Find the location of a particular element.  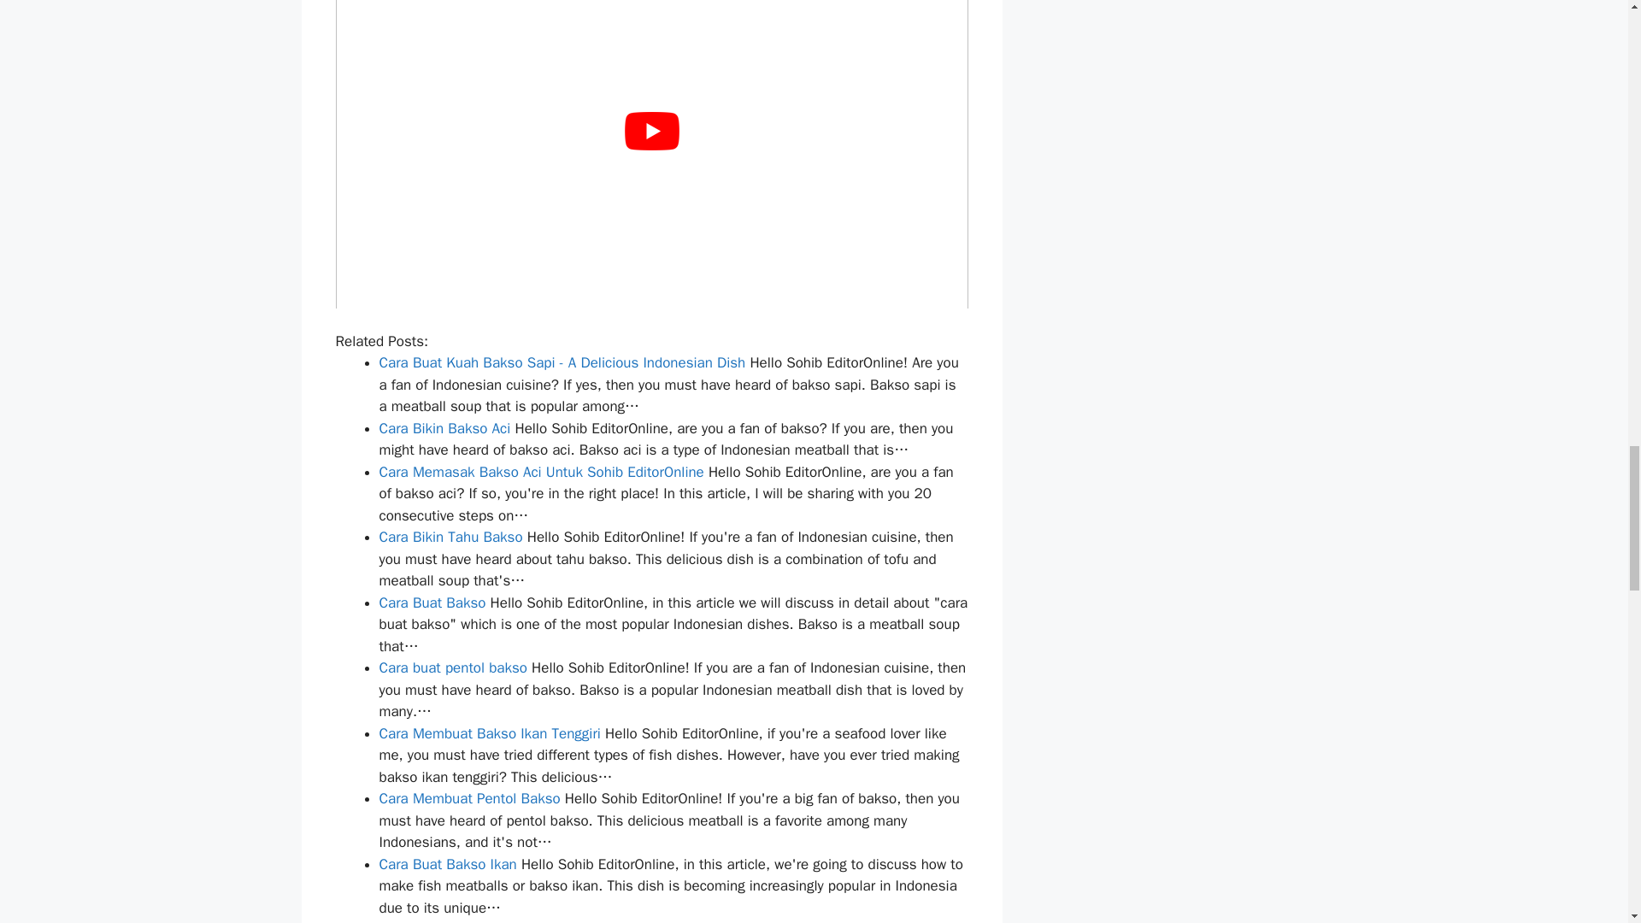

Cara Membuat Bakso Ikan Tenggiri is located at coordinates (489, 733).